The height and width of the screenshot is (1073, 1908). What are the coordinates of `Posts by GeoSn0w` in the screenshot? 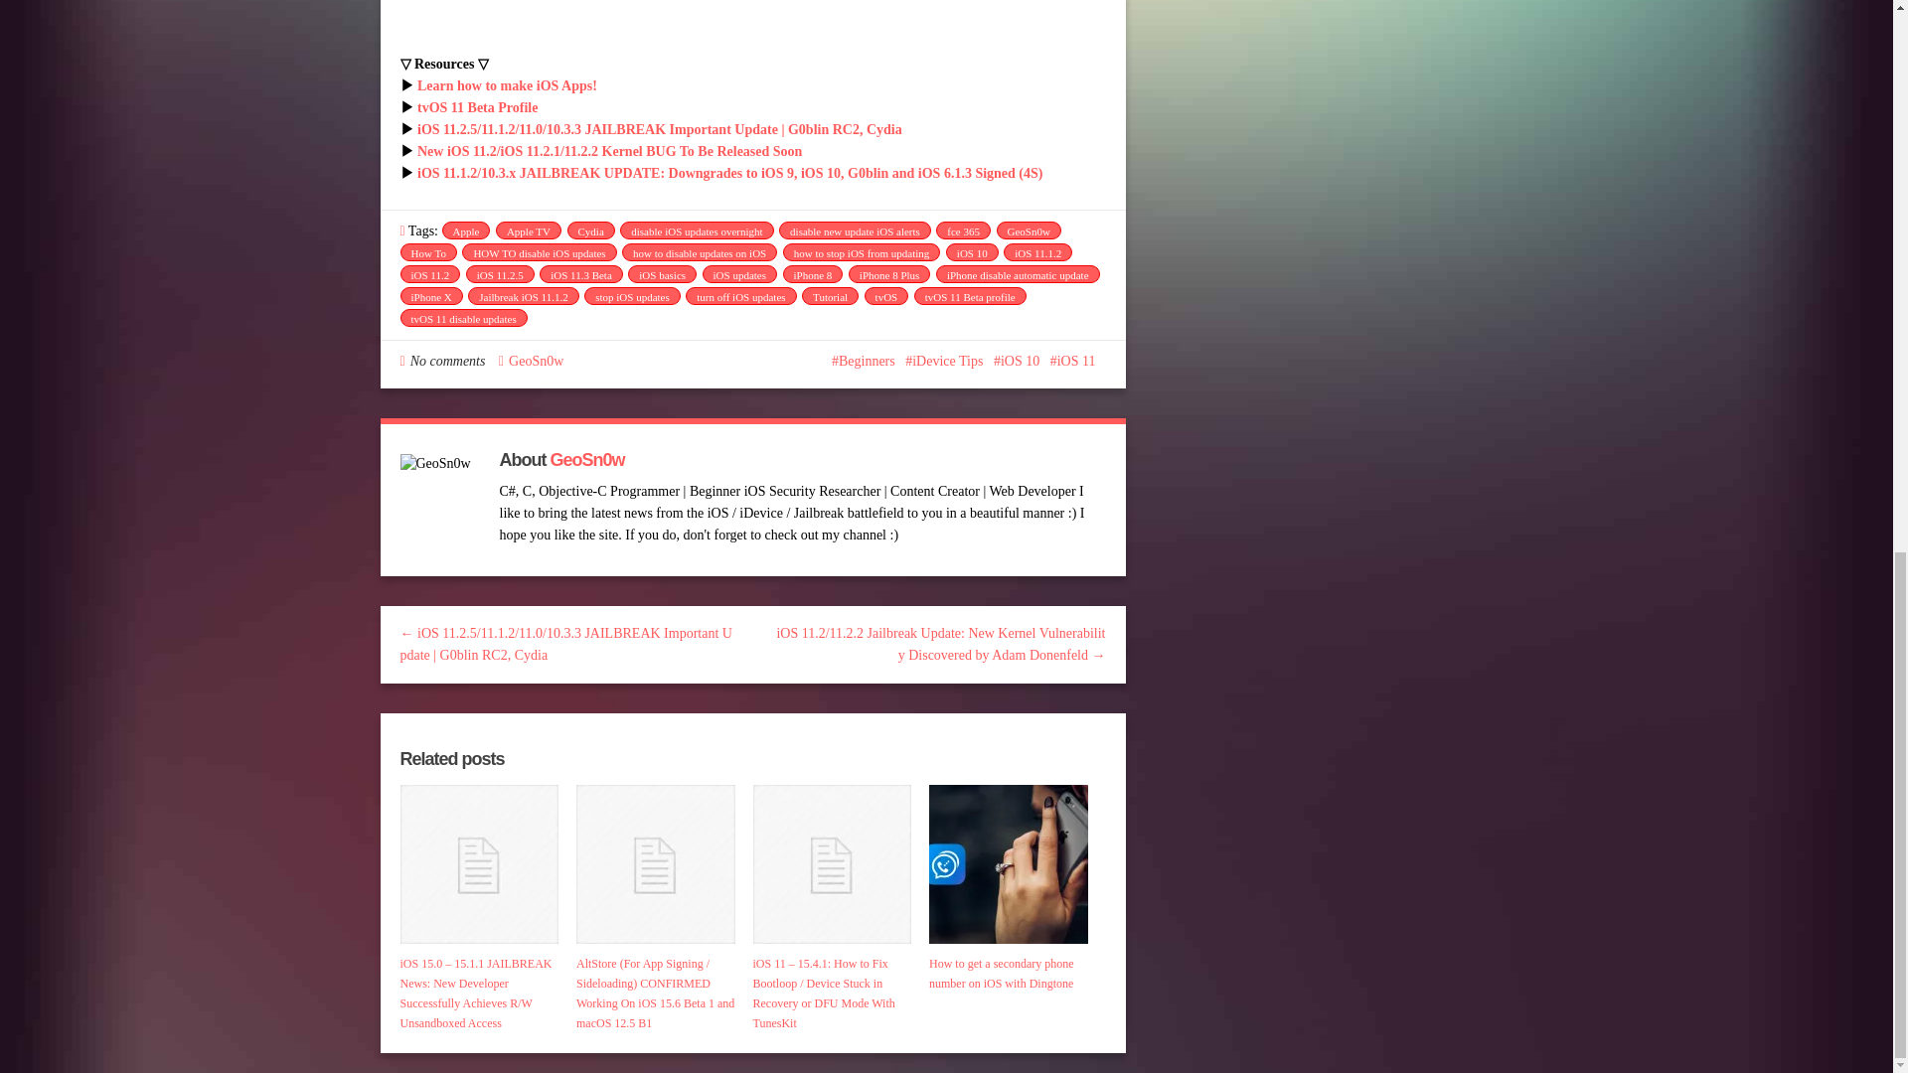 It's located at (536, 362).